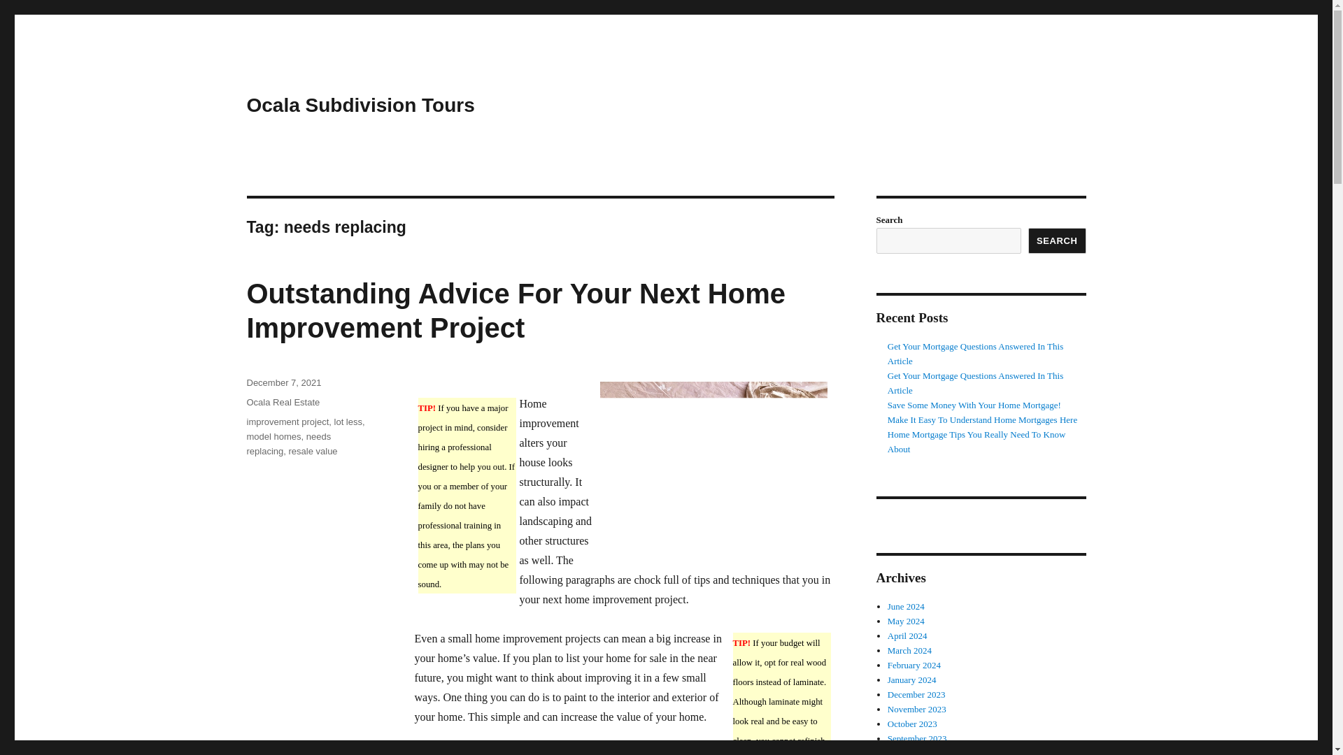 The image size is (1343, 755). Describe the element at coordinates (917, 738) in the screenshot. I see `September 2023` at that location.